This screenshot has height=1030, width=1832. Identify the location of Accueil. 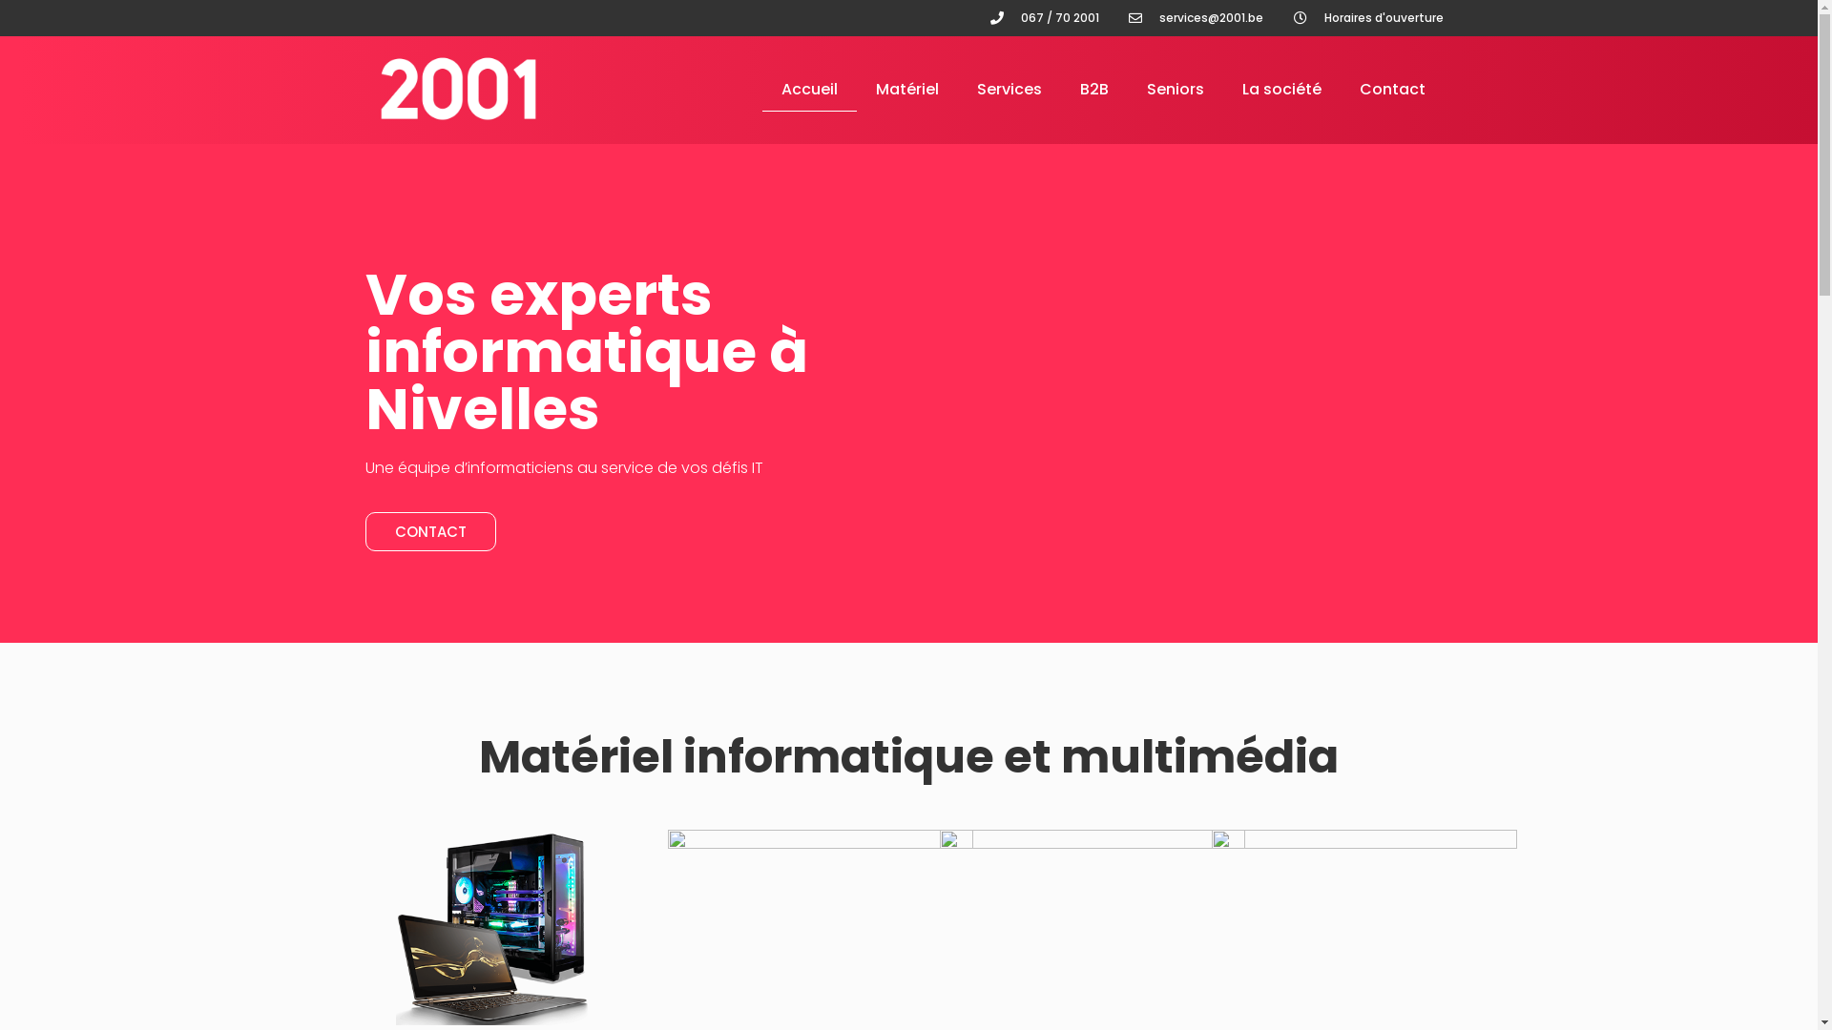
(809, 90).